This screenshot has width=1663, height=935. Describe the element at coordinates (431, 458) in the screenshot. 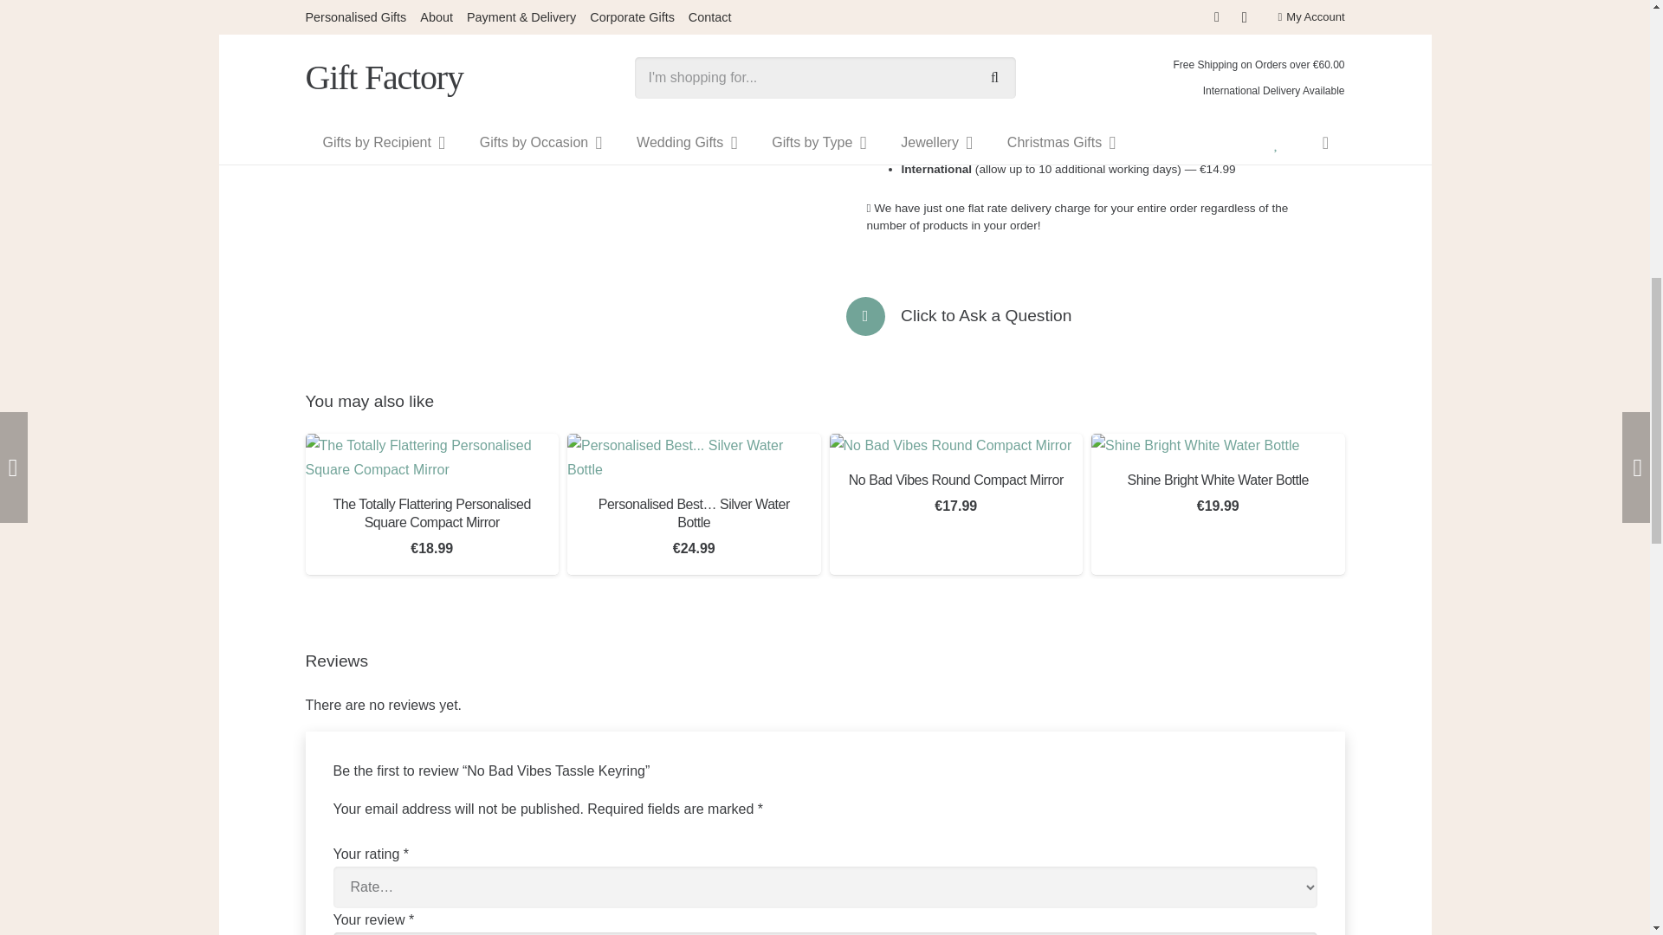

I see `The Totally Flattering Personalised Square Compact Mirror` at that location.